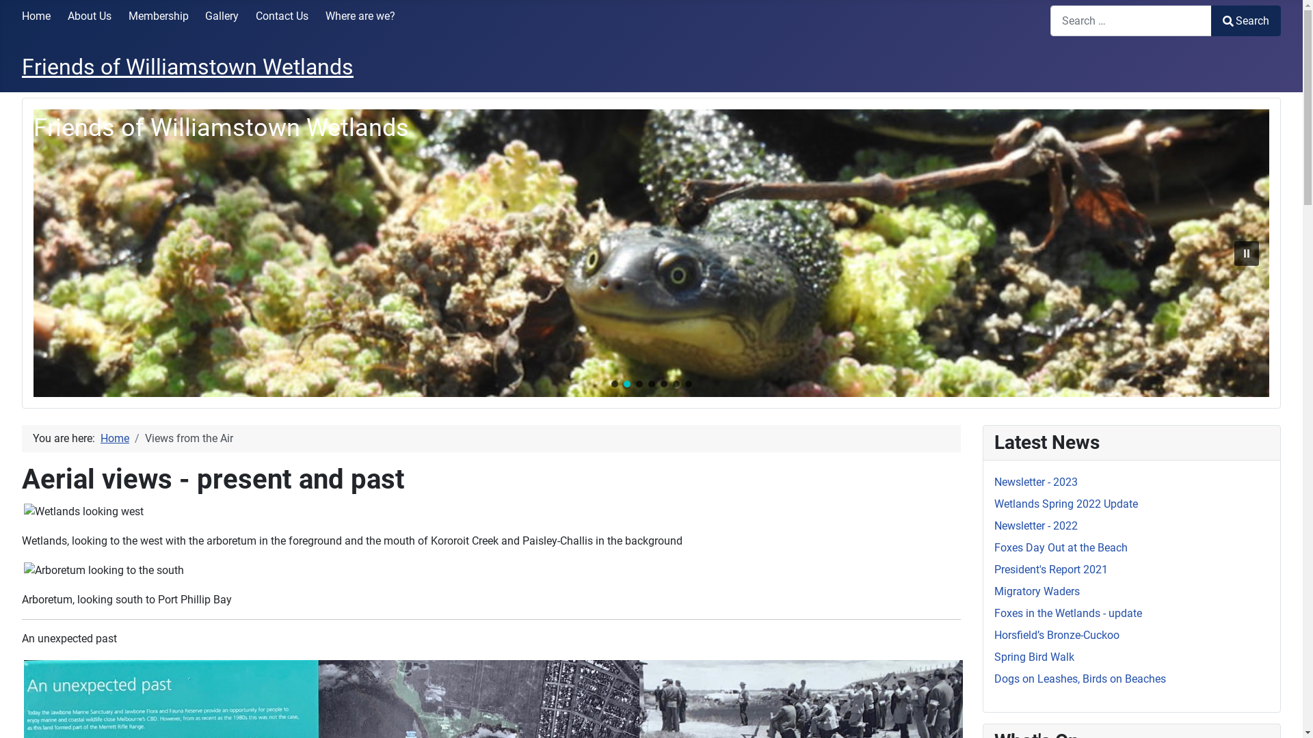 This screenshot has width=1313, height=738. I want to click on Spring Bird Walk, so click(1034, 657).